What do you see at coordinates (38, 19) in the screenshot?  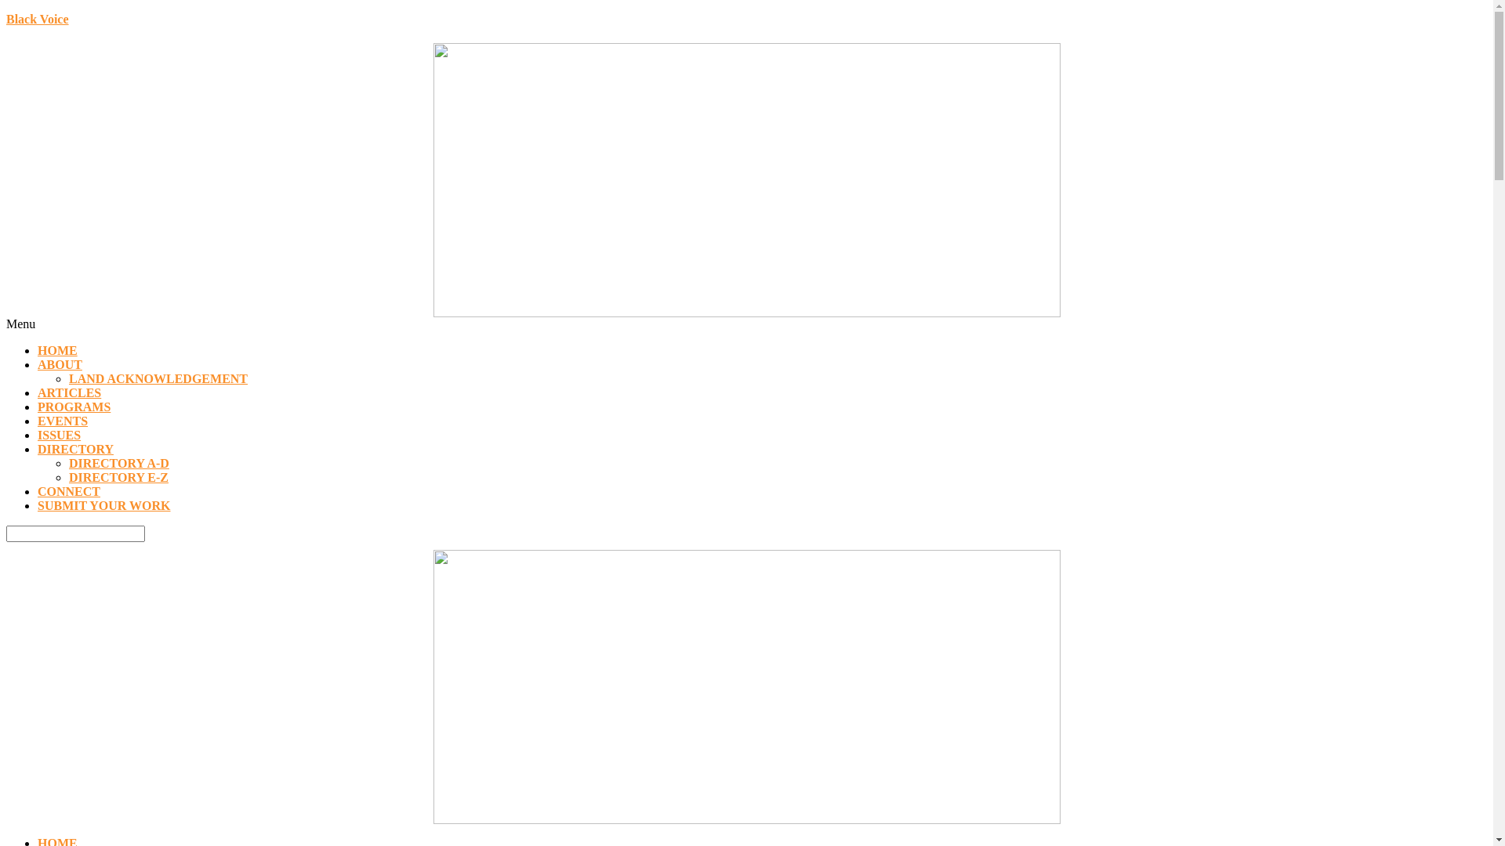 I see `Black Voice` at bounding box center [38, 19].